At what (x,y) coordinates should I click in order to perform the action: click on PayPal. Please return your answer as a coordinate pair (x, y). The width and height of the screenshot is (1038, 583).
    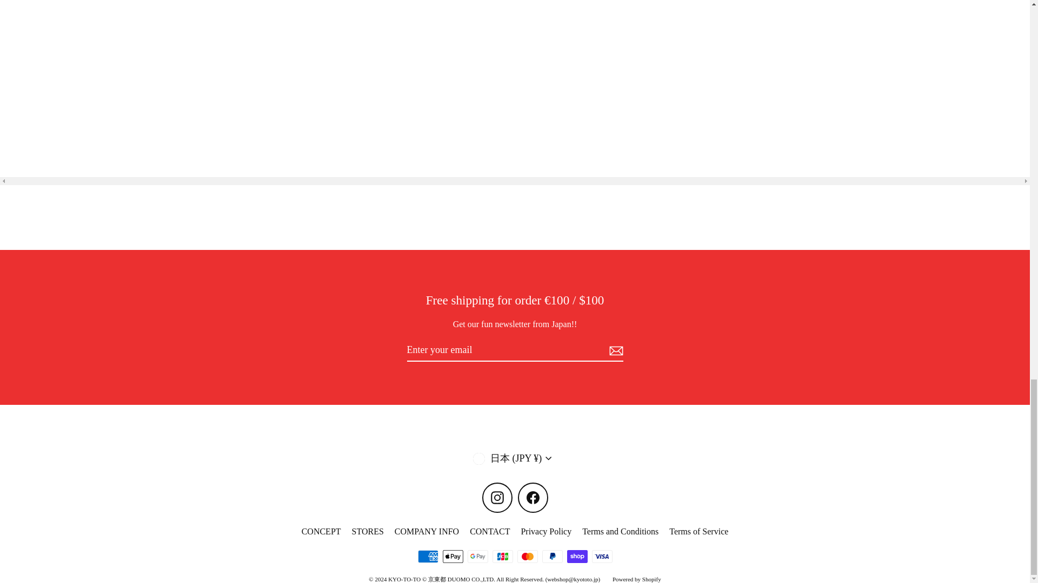
    Looking at the image, I should click on (552, 557).